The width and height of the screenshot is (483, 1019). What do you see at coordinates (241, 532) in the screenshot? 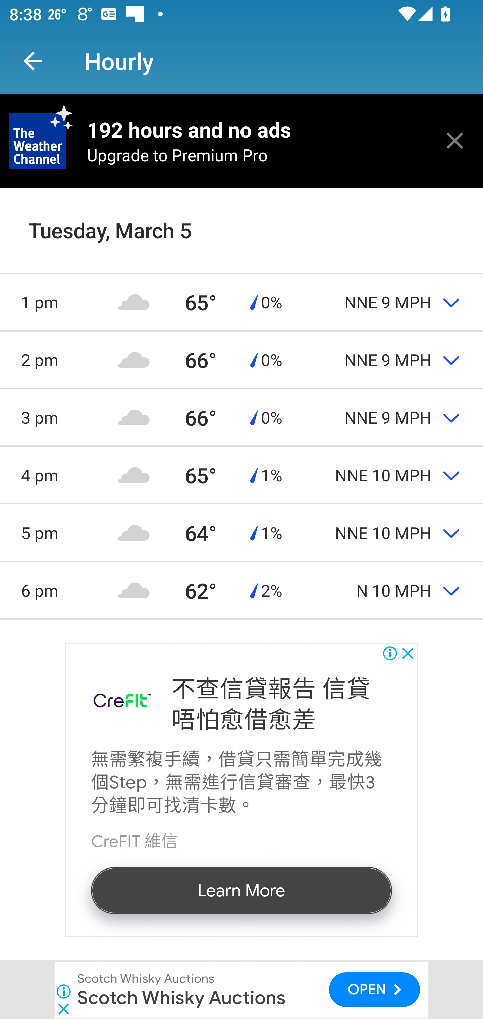
I see `5 pm 64° 1% NNE 10 MPH` at bounding box center [241, 532].